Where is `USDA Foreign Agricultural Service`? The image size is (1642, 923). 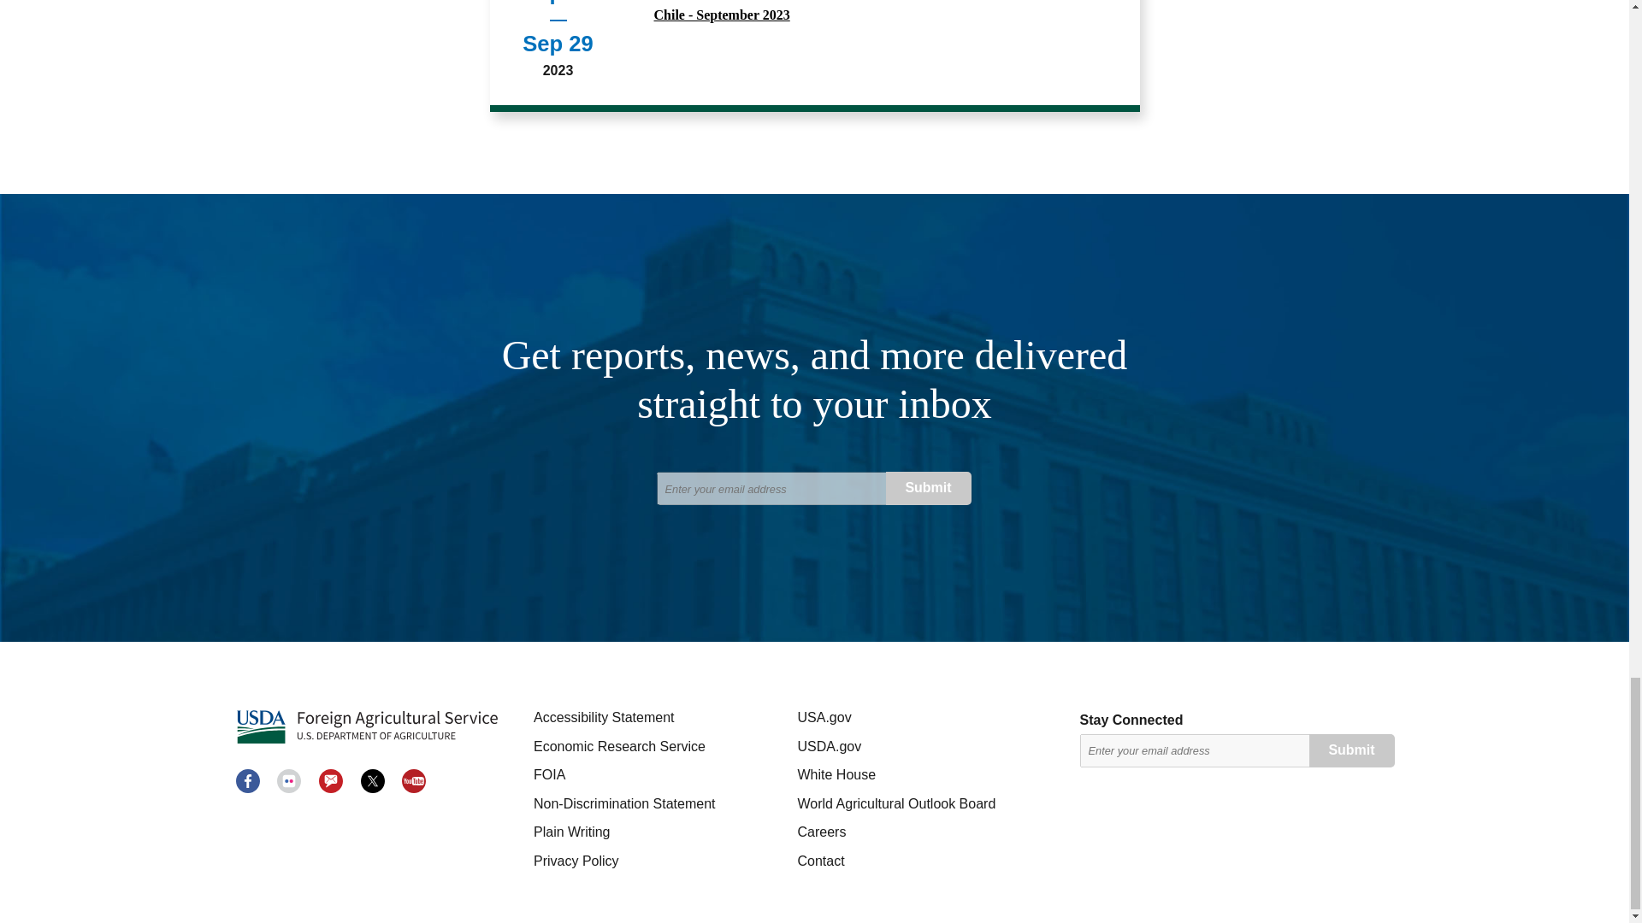
USDA Foreign Agricultural Service is located at coordinates (366, 726).